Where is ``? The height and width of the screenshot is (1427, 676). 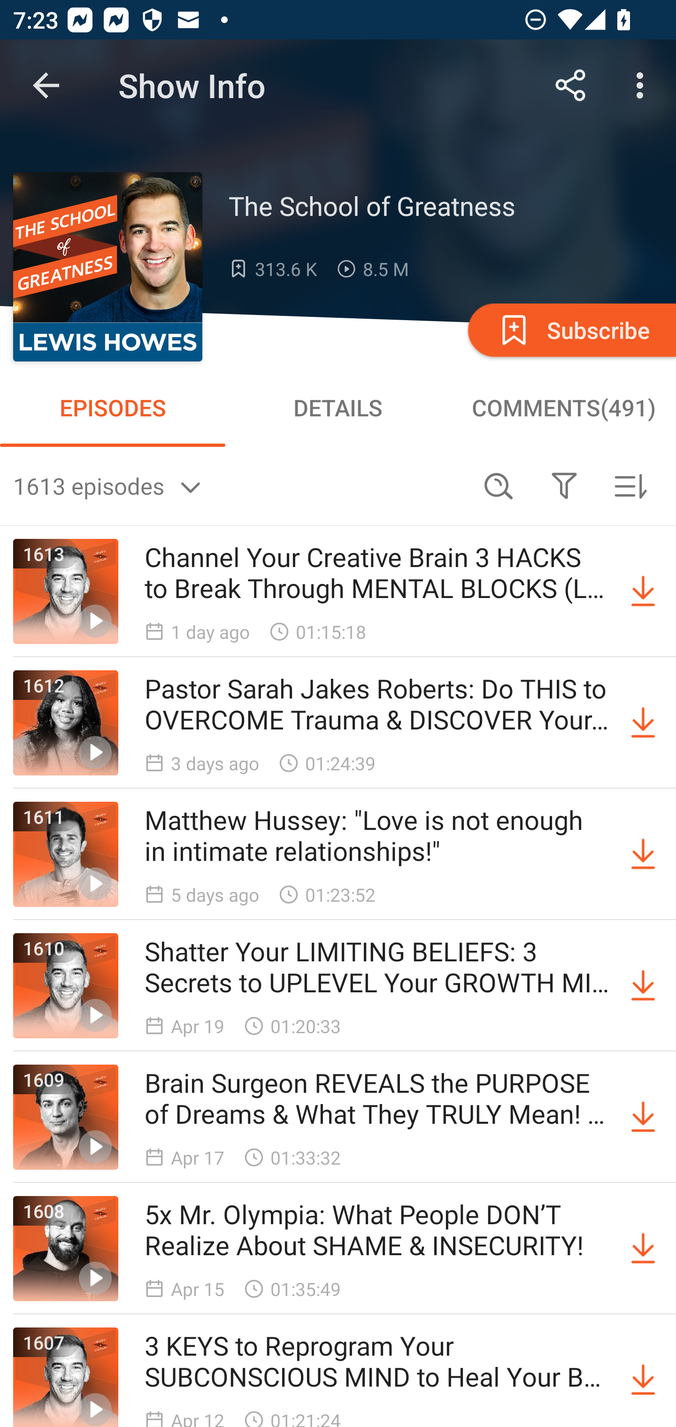
 is located at coordinates (564, 485).